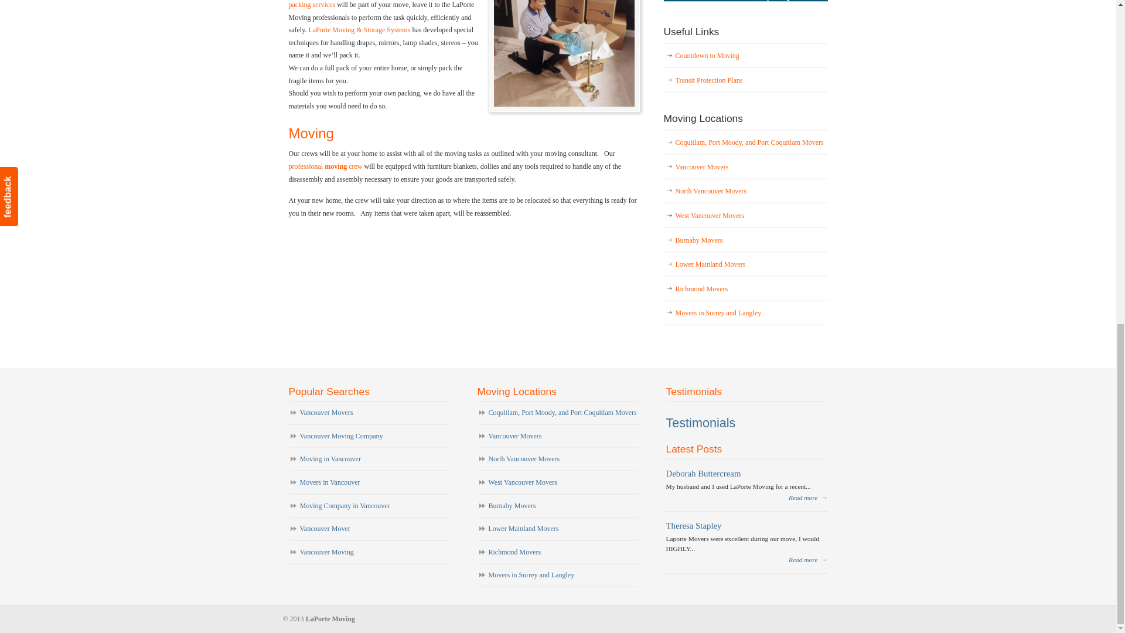  What do you see at coordinates (311, 132) in the screenshot?
I see `LaPorte Moving` at bounding box center [311, 132].